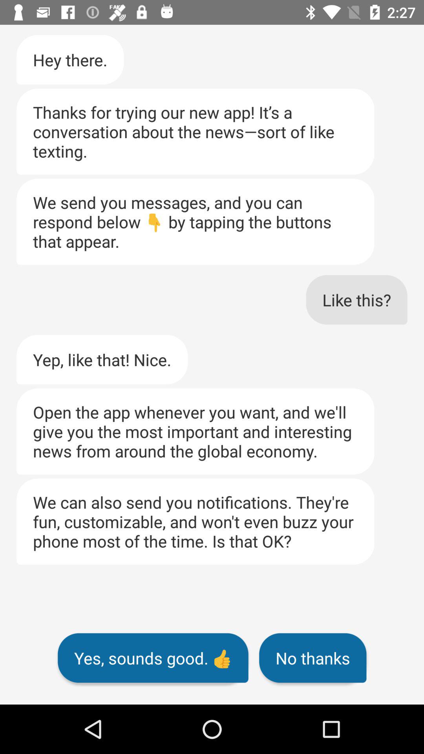 This screenshot has height=754, width=424. What do you see at coordinates (313, 658) in the screenshot?
I see `open no thanks item` at bounding box center [313, 658].